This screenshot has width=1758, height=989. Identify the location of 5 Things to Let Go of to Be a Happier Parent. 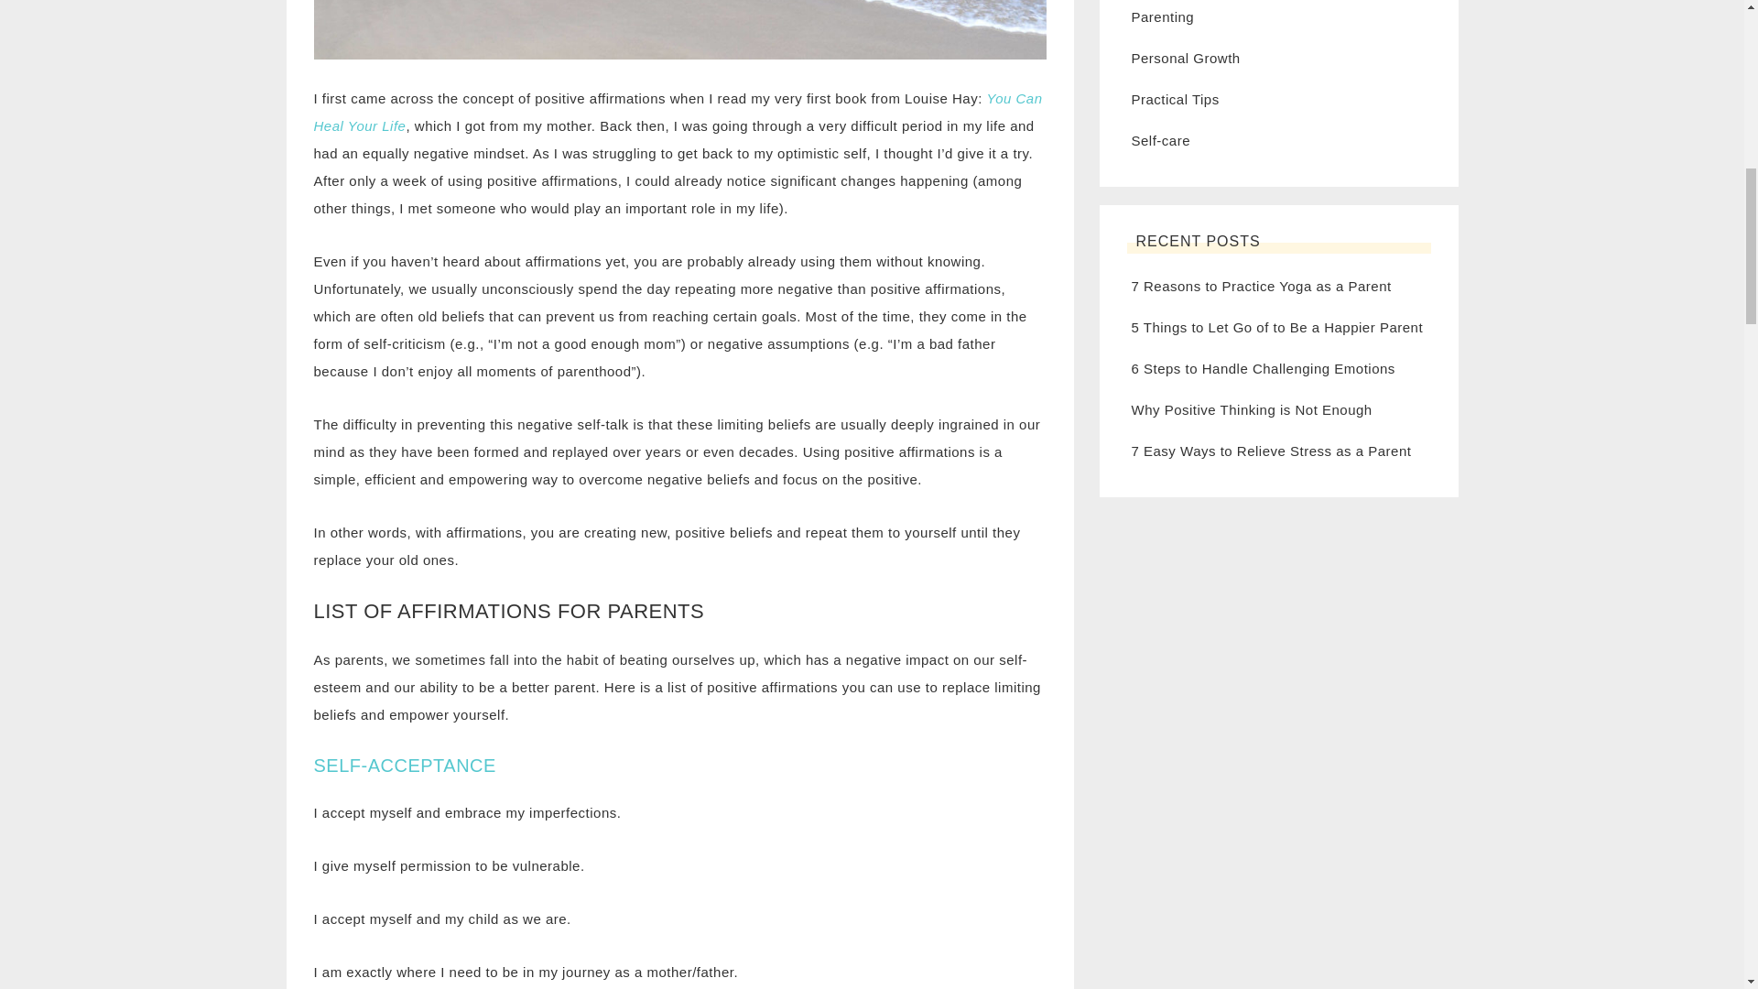
(1278, 327).